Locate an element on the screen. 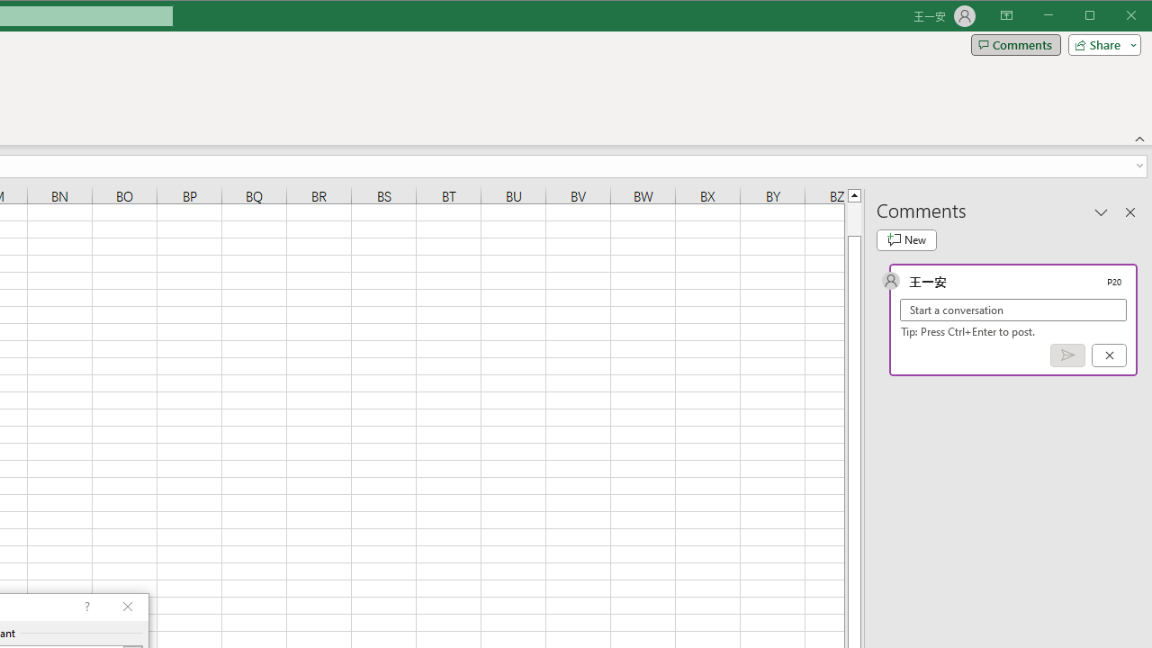 The height and width of the screenshot is (648, 1152). Maximize is located at coordinates (1115, 16).